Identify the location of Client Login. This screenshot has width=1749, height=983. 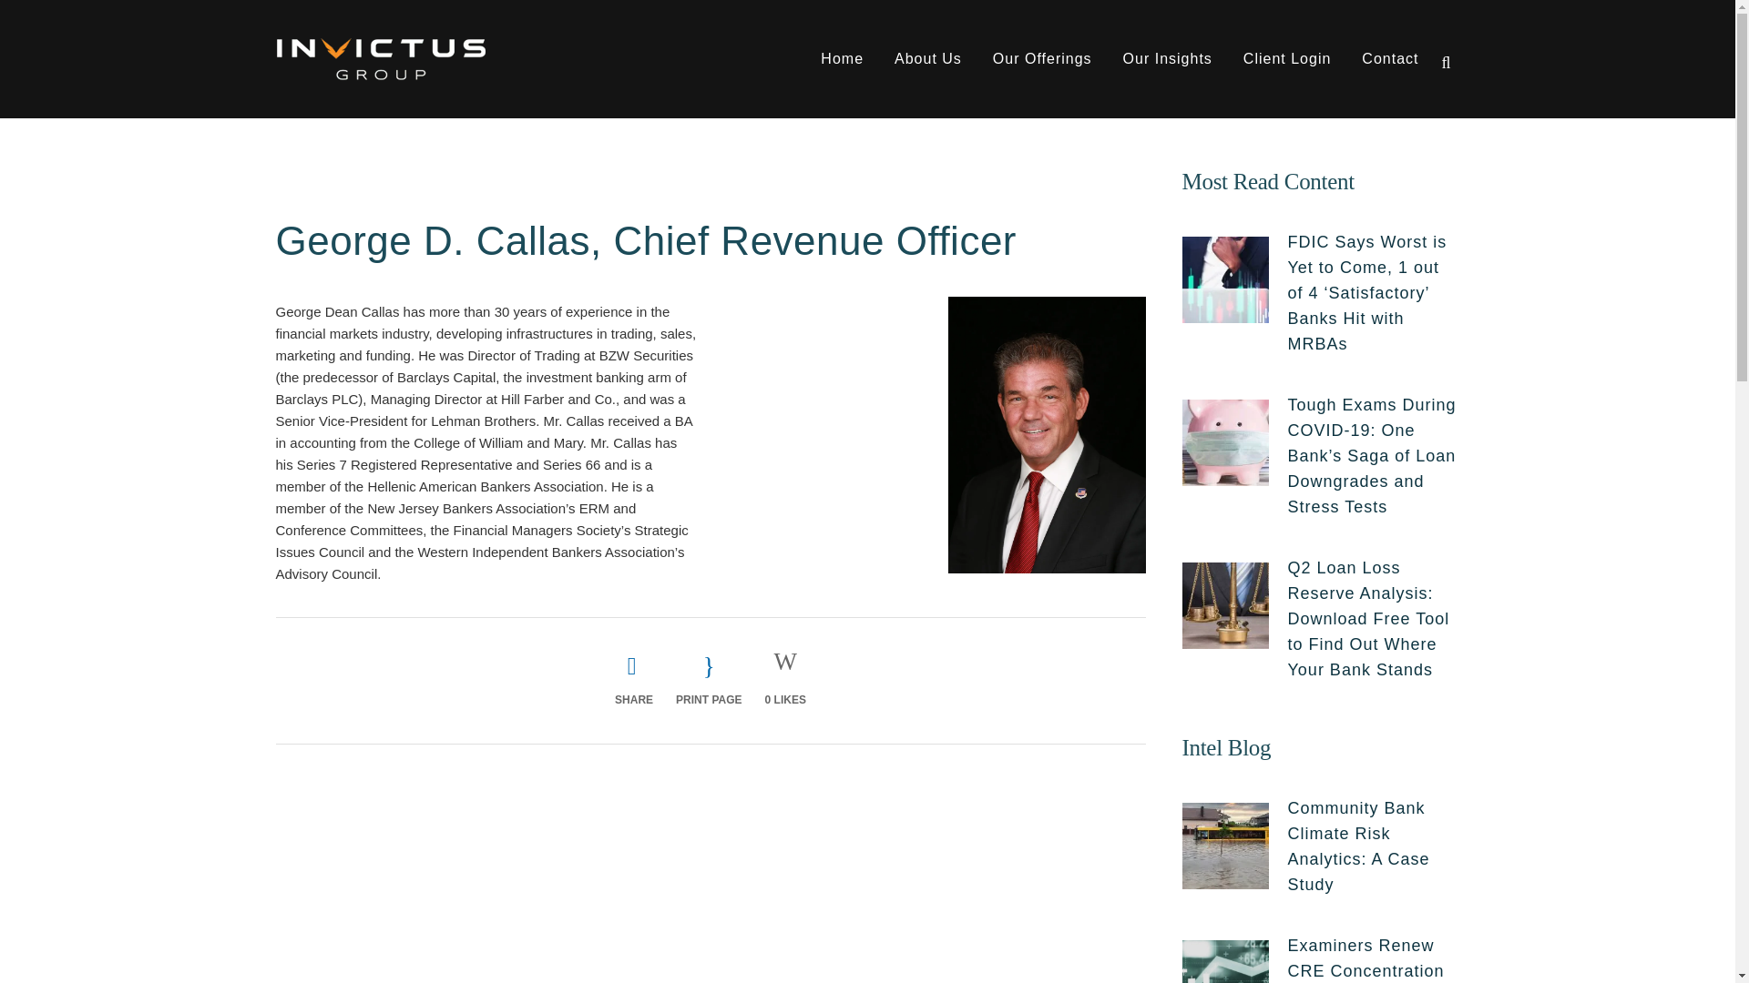
(1286, 58).